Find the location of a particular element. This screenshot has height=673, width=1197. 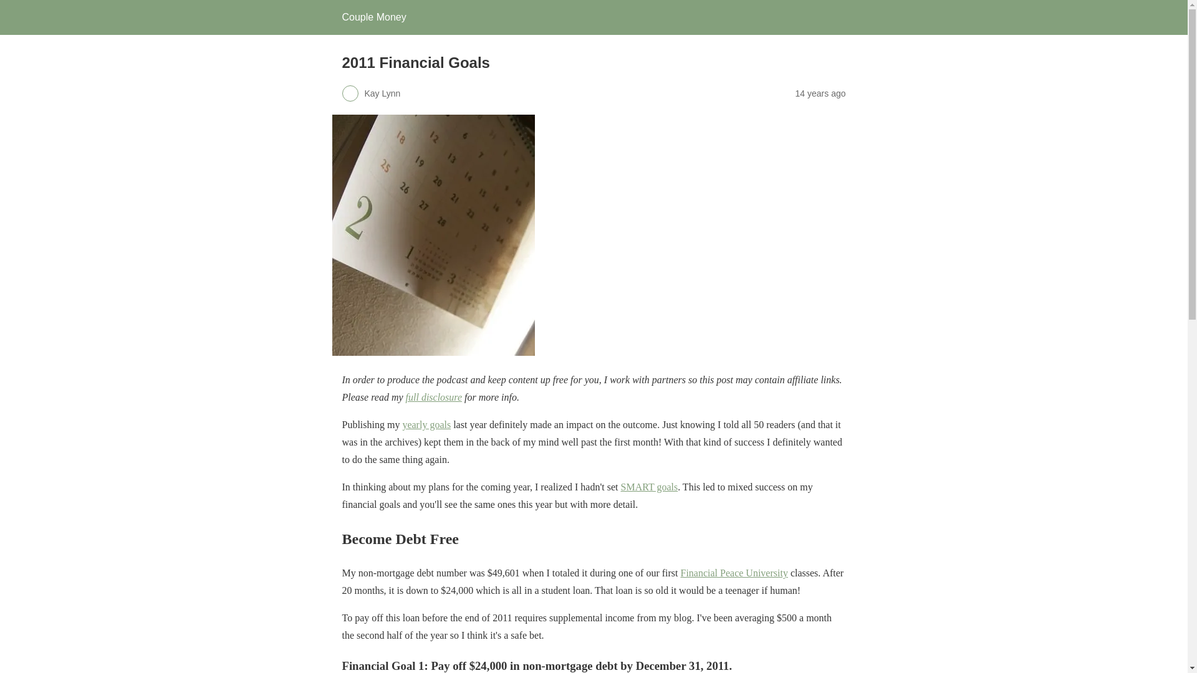

yearly goals is located at coordinates (426, 424).